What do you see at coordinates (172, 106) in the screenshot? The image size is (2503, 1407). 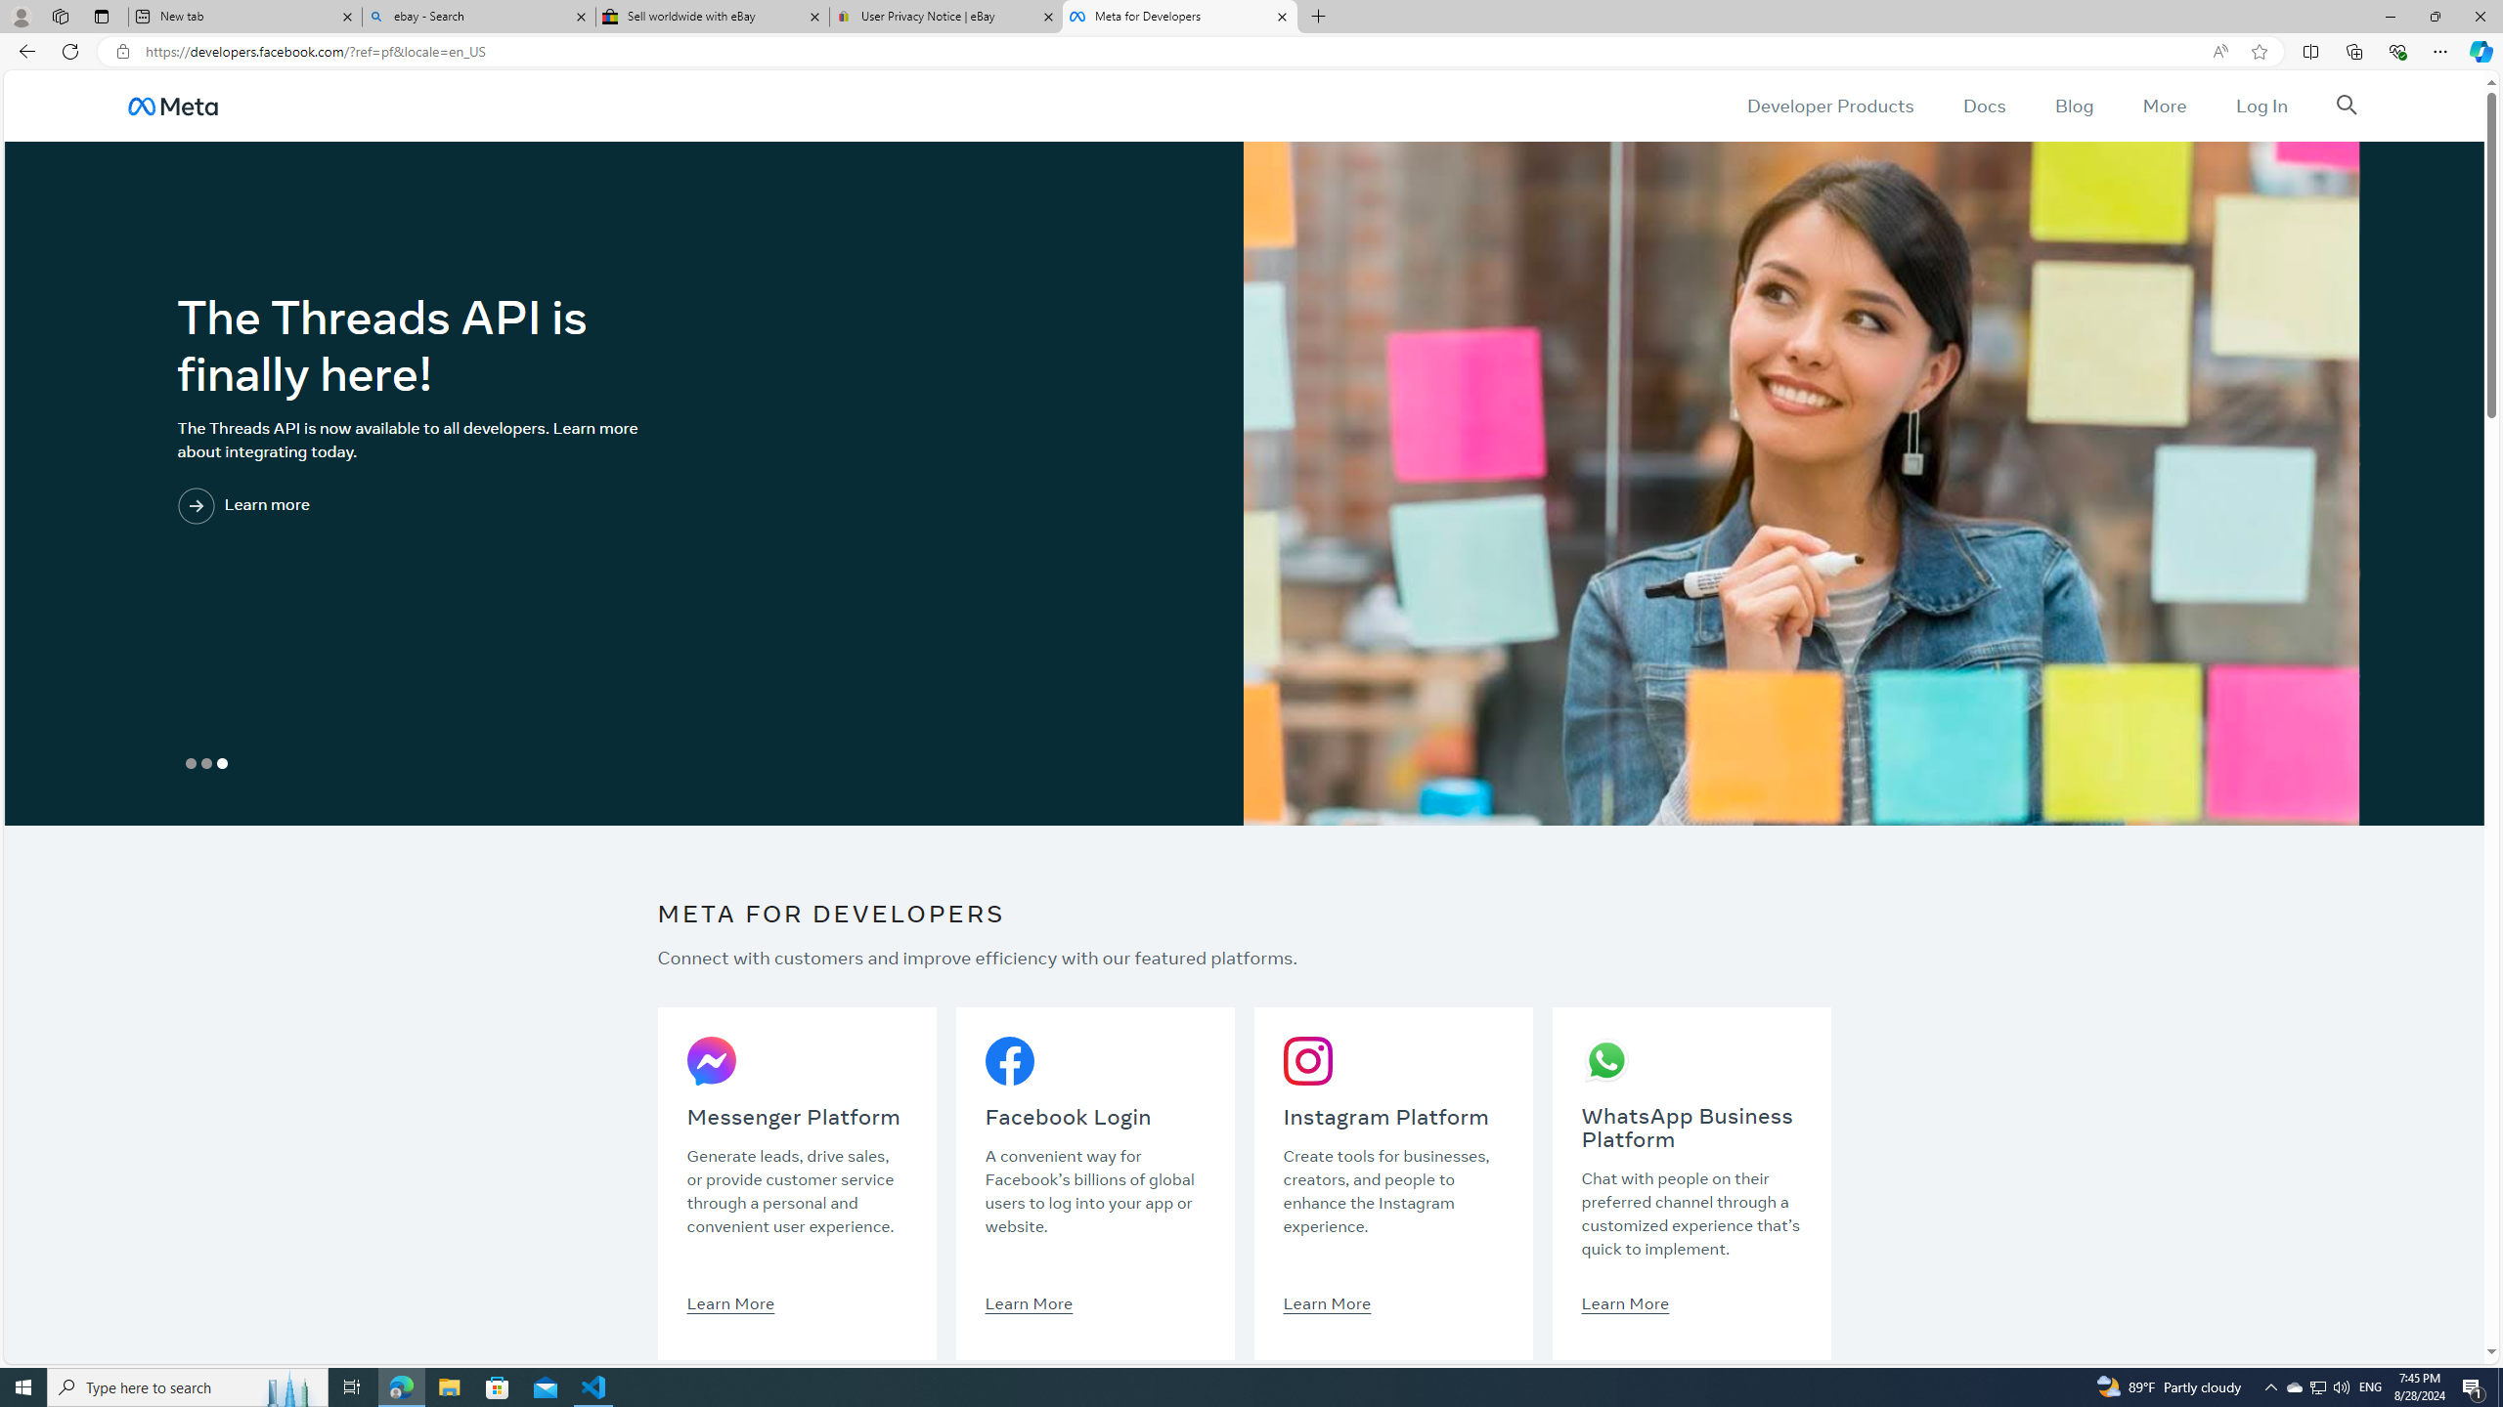 I see `AutomationID: u_0_25_3H` at bounding box center [172, 106].